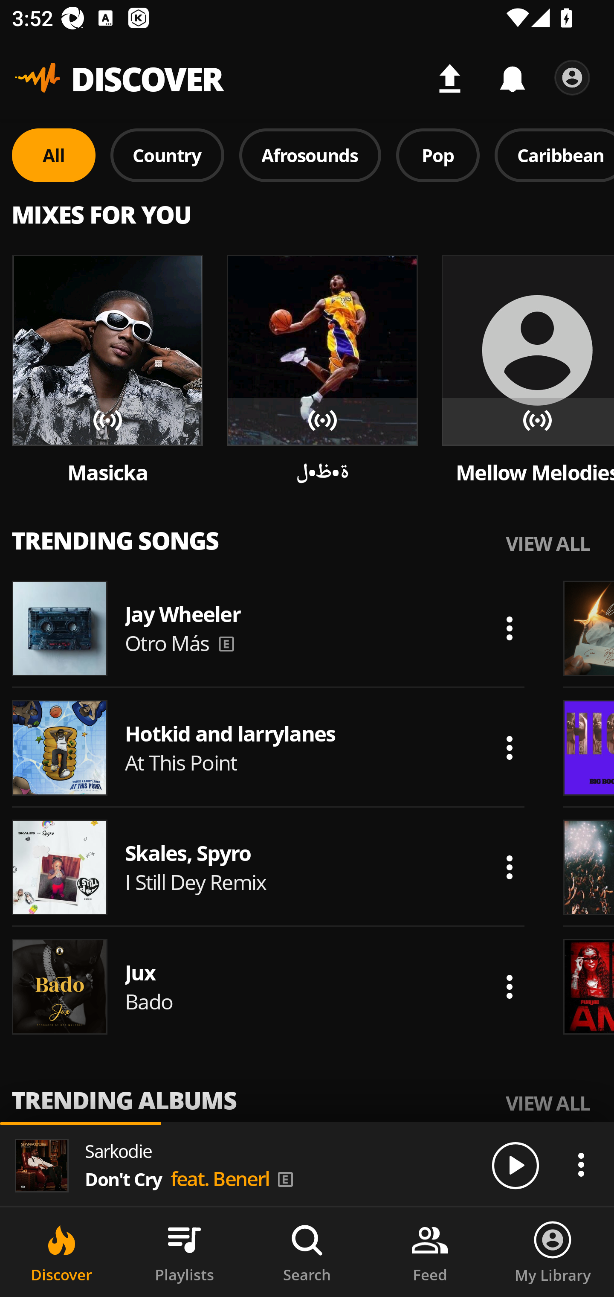 Image resolution: width=614 pixels, height=1297 pixels. What do you see at coordinates (509, 867) in the screenshot?
I see `Actions` at bounding box center [509, 867].